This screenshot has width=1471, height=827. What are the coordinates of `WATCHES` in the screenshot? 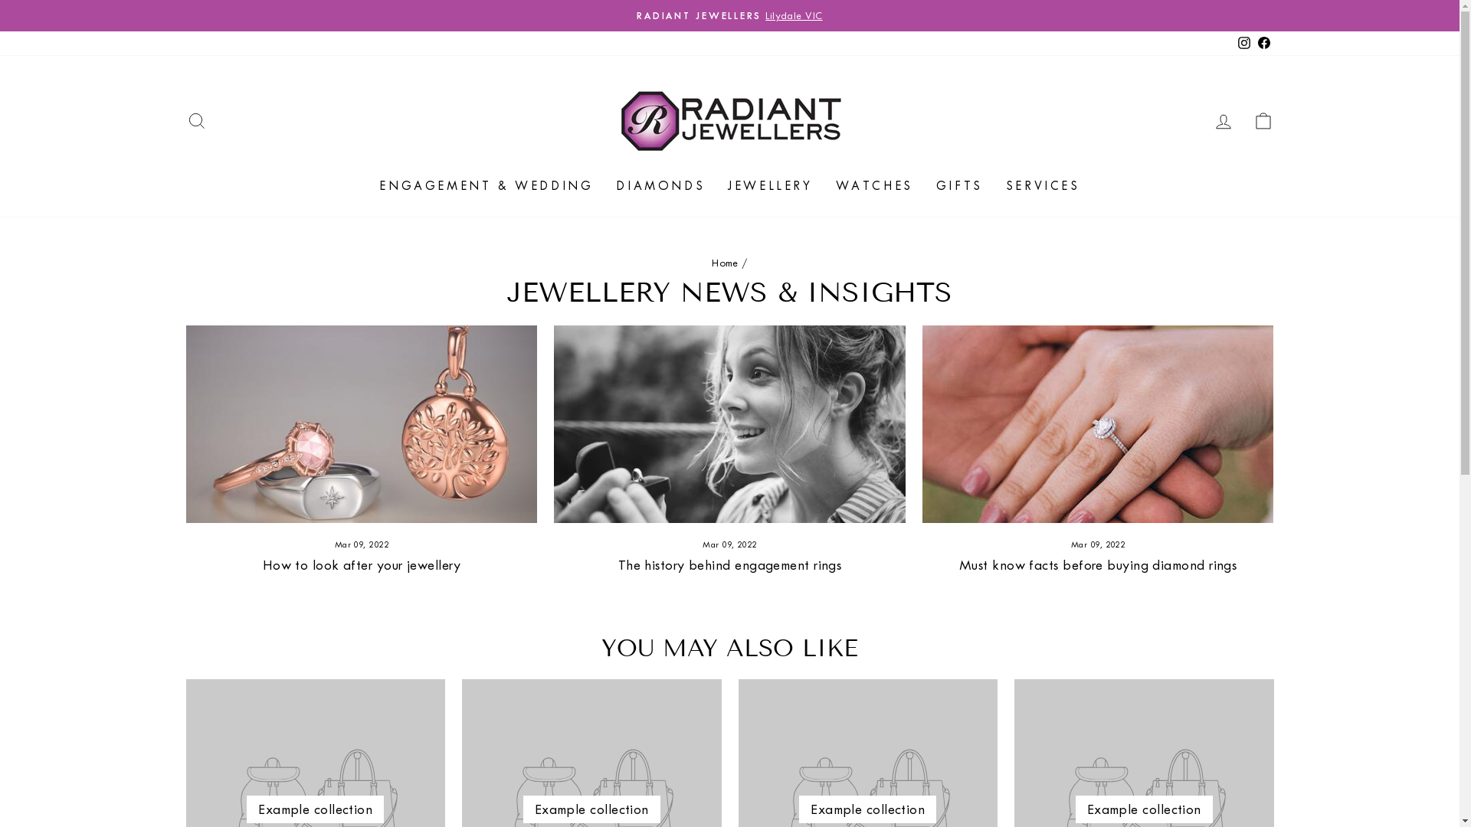 It's located at (875, 185).